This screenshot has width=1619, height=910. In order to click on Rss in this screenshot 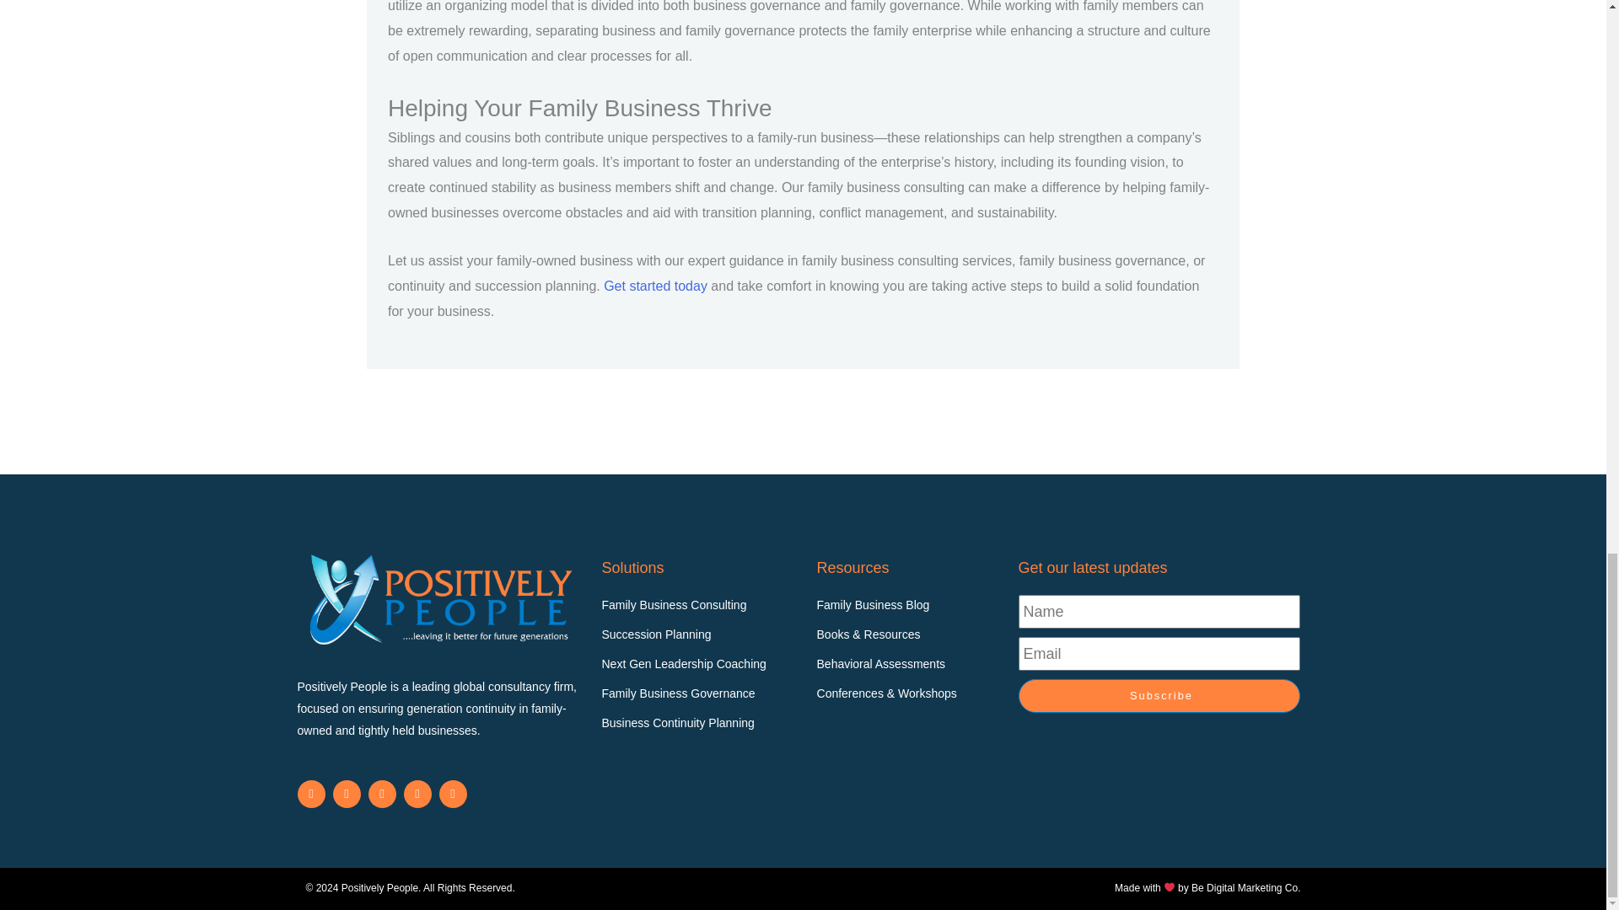, I will do `click(417, 794)`.